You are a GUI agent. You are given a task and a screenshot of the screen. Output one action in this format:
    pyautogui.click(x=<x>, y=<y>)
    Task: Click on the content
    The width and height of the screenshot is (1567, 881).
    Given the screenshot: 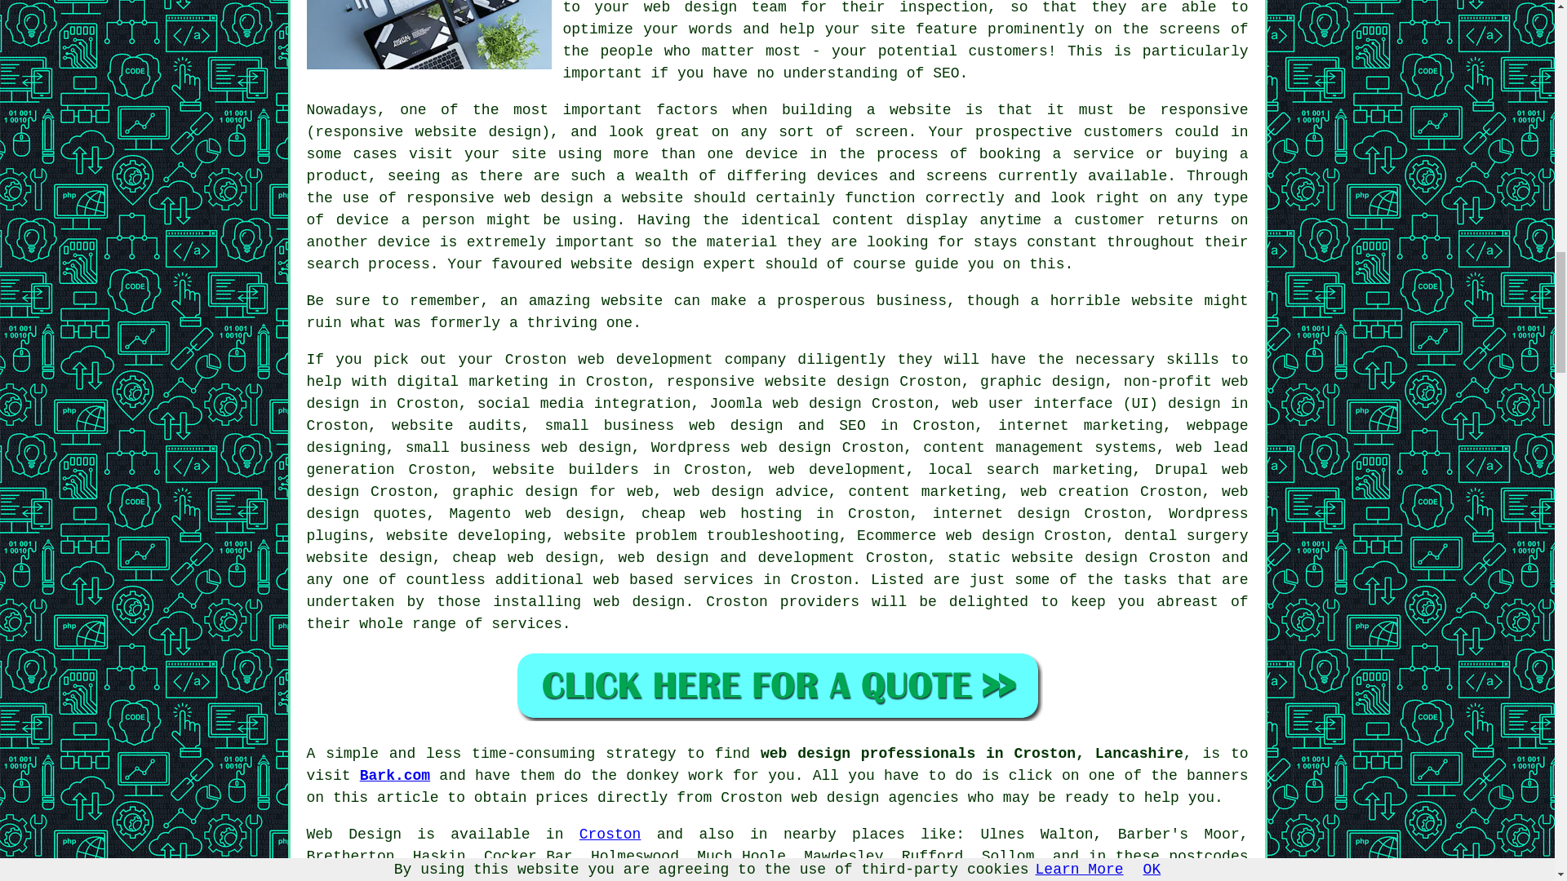 What is the action you would take?
    pyautogui.click(x=863, y=220)
    